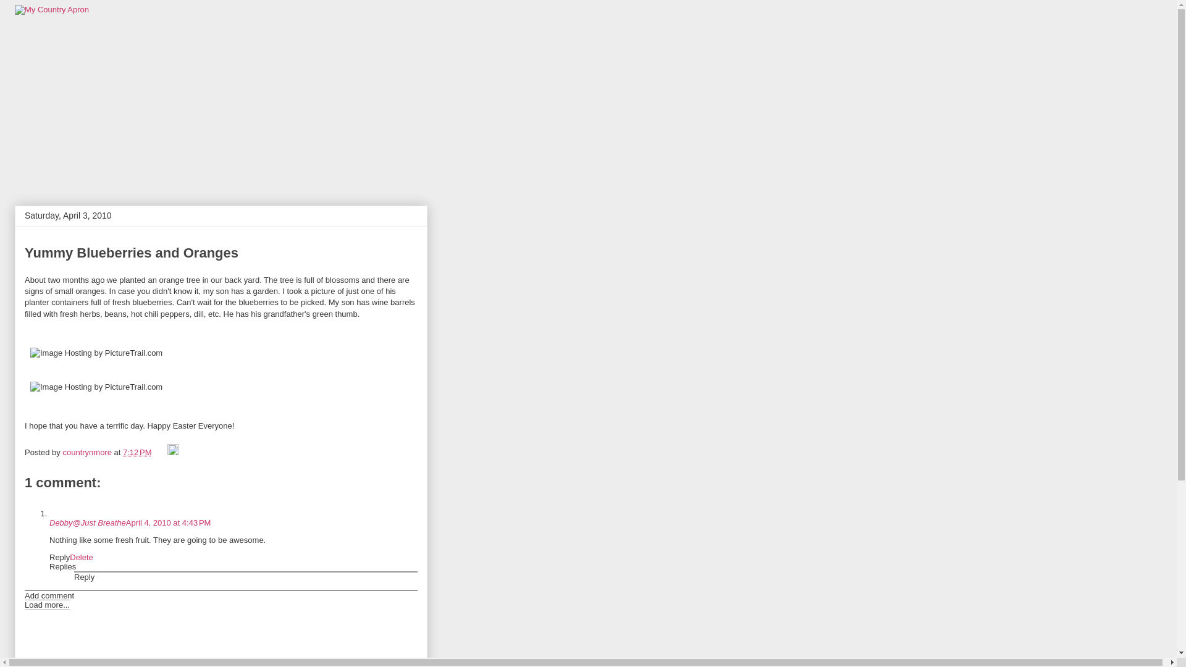 The image size is (1186, 667). I want to click on author profile, so click(88, 452).